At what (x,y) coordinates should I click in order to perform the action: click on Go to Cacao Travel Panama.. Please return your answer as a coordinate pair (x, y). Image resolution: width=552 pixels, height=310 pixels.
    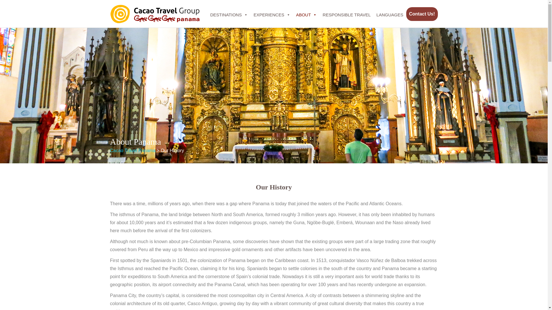
    Looking at the image, I should click on (132, 150).